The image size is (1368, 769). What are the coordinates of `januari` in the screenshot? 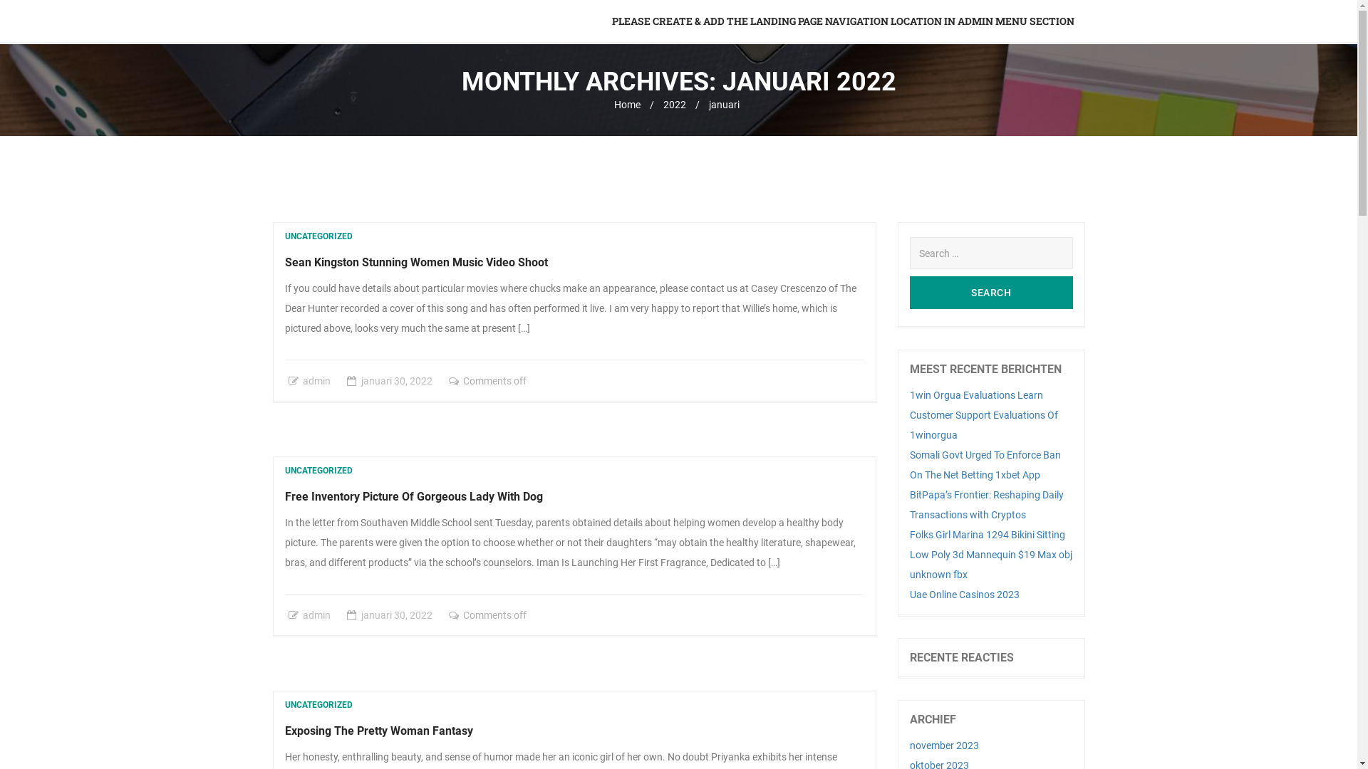 It's located at (376, 381).